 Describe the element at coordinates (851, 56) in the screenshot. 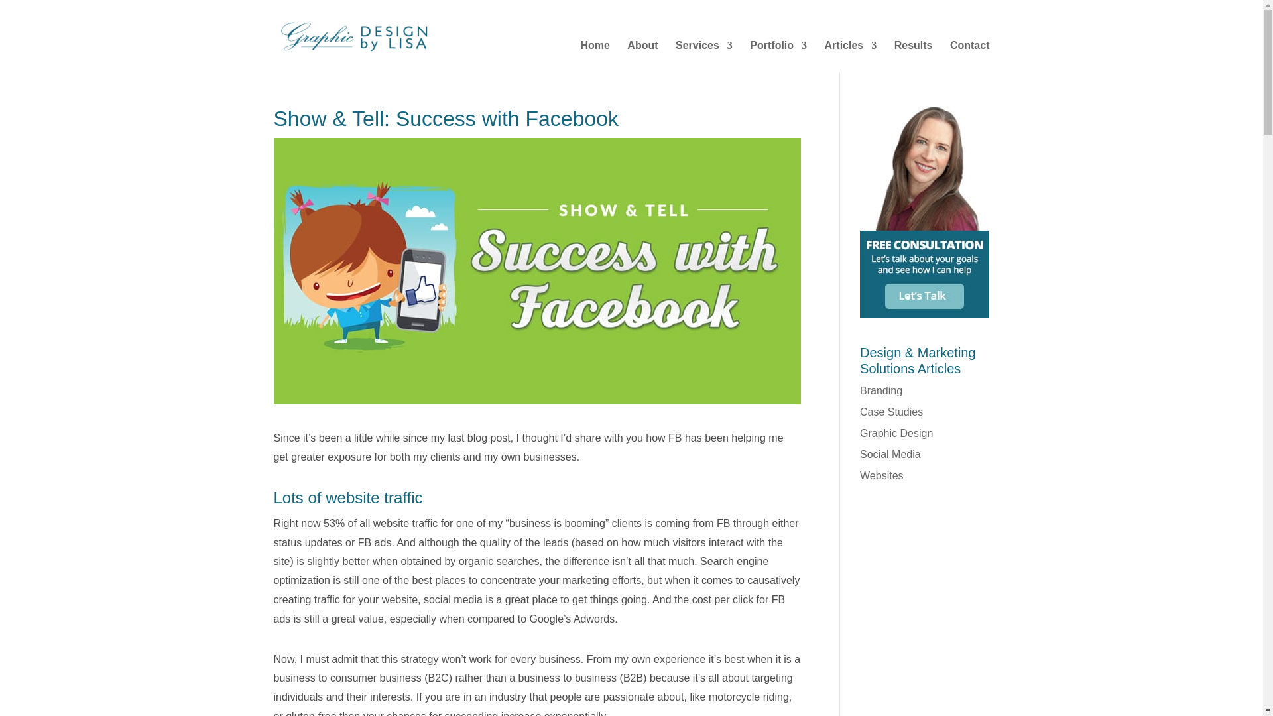

I see `Articles` at that location.